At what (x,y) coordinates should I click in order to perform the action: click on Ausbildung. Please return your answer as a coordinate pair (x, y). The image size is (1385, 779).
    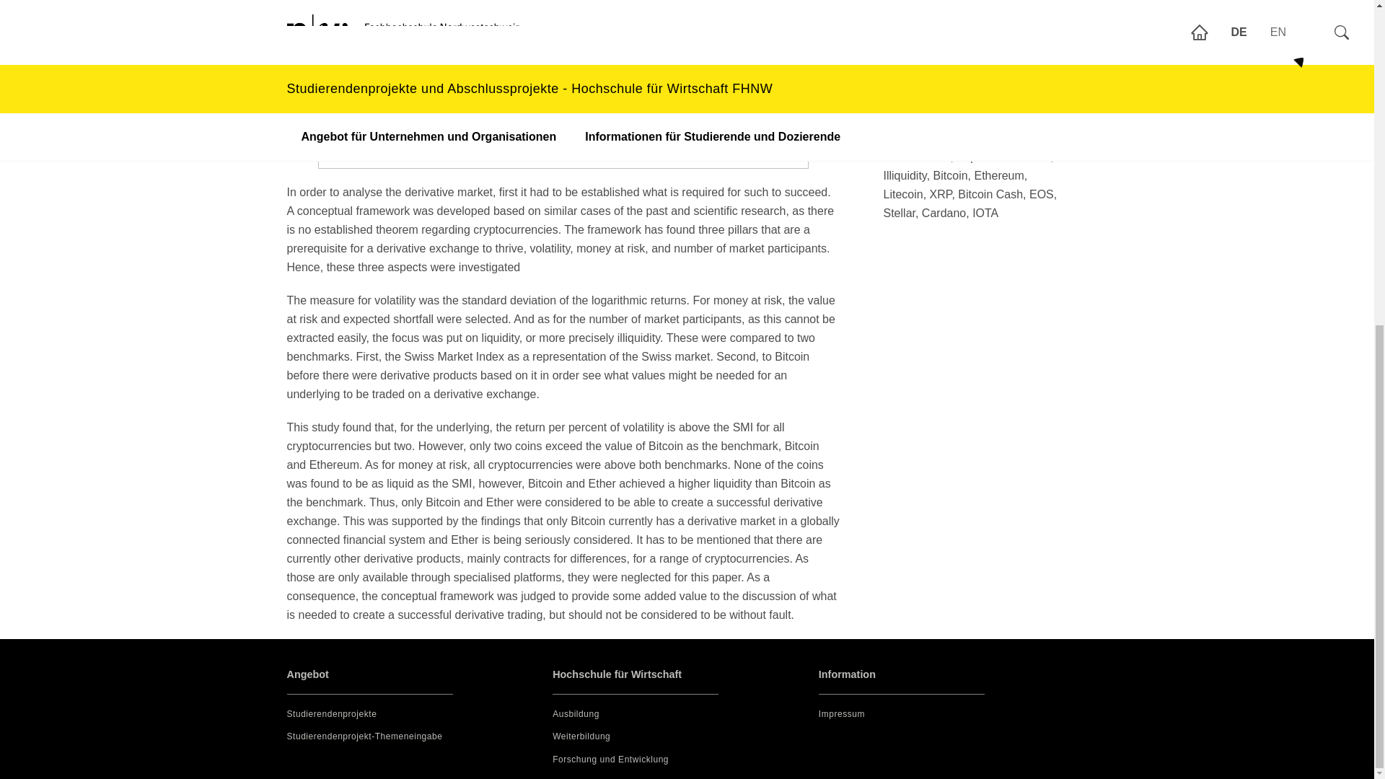
    Looking at the image, I should click on (576, 713).